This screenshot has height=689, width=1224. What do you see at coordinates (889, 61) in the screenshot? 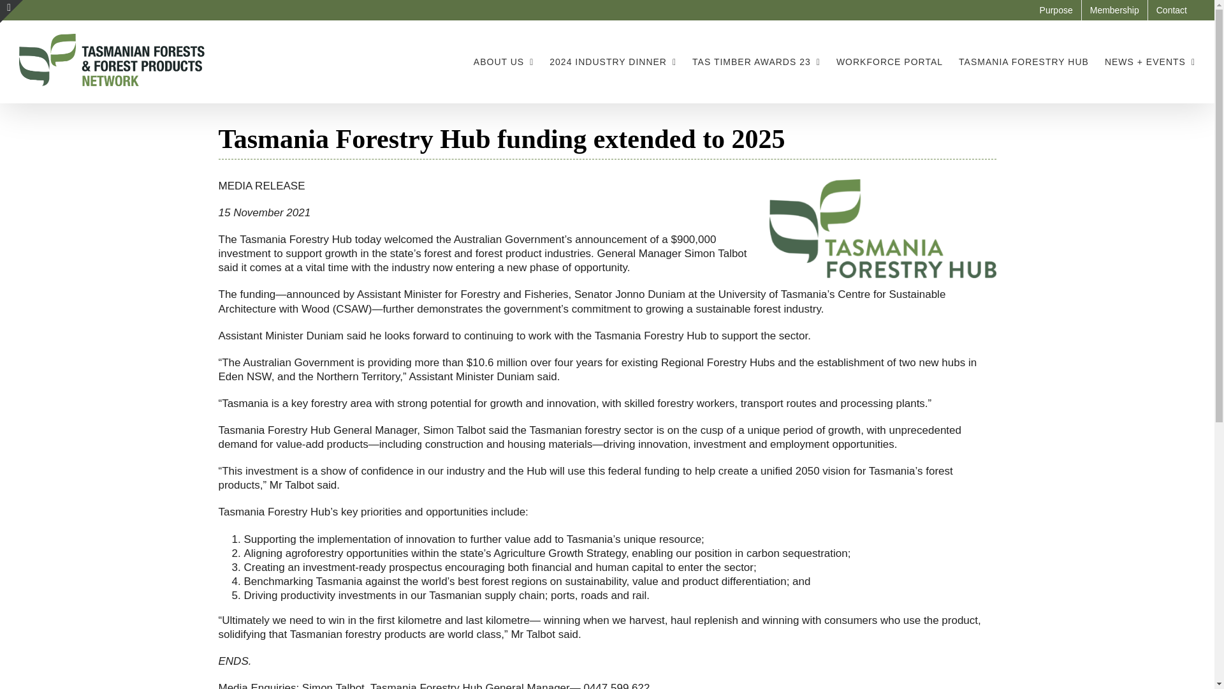
I see `WORKFORCE PORTAL` at bounding box center [889, 61].